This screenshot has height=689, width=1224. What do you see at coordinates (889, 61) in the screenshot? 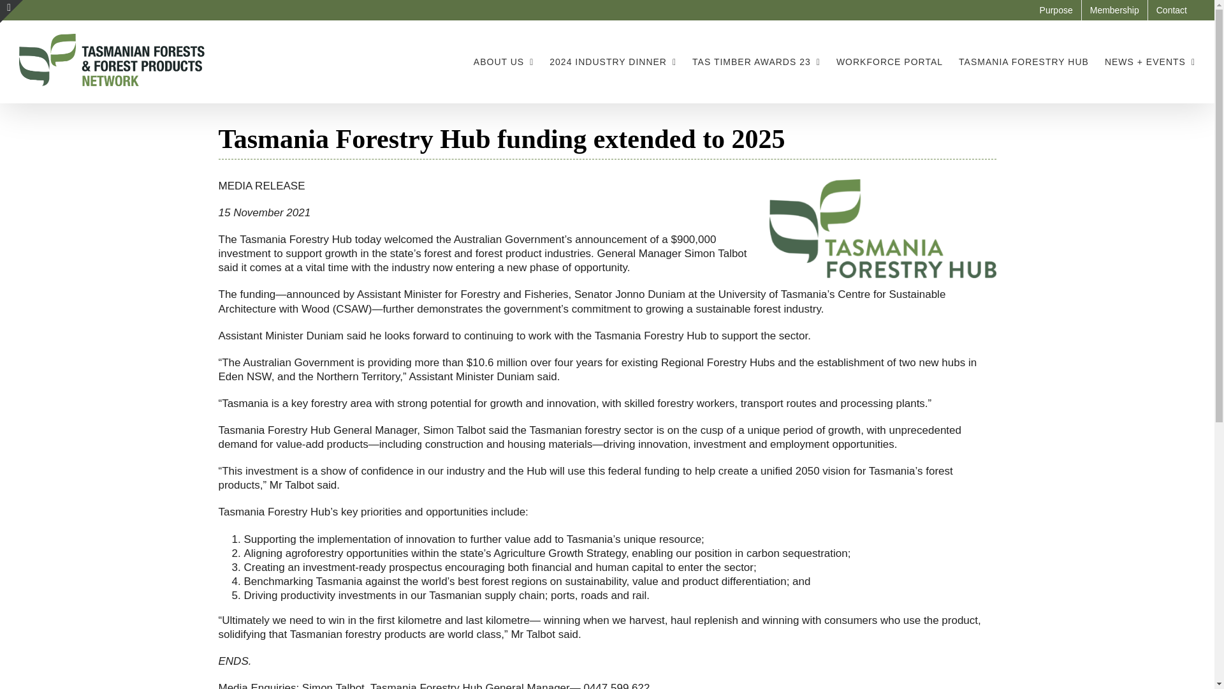
I see `WORKFORCE PORTAL` at bounding box center [889, 61].